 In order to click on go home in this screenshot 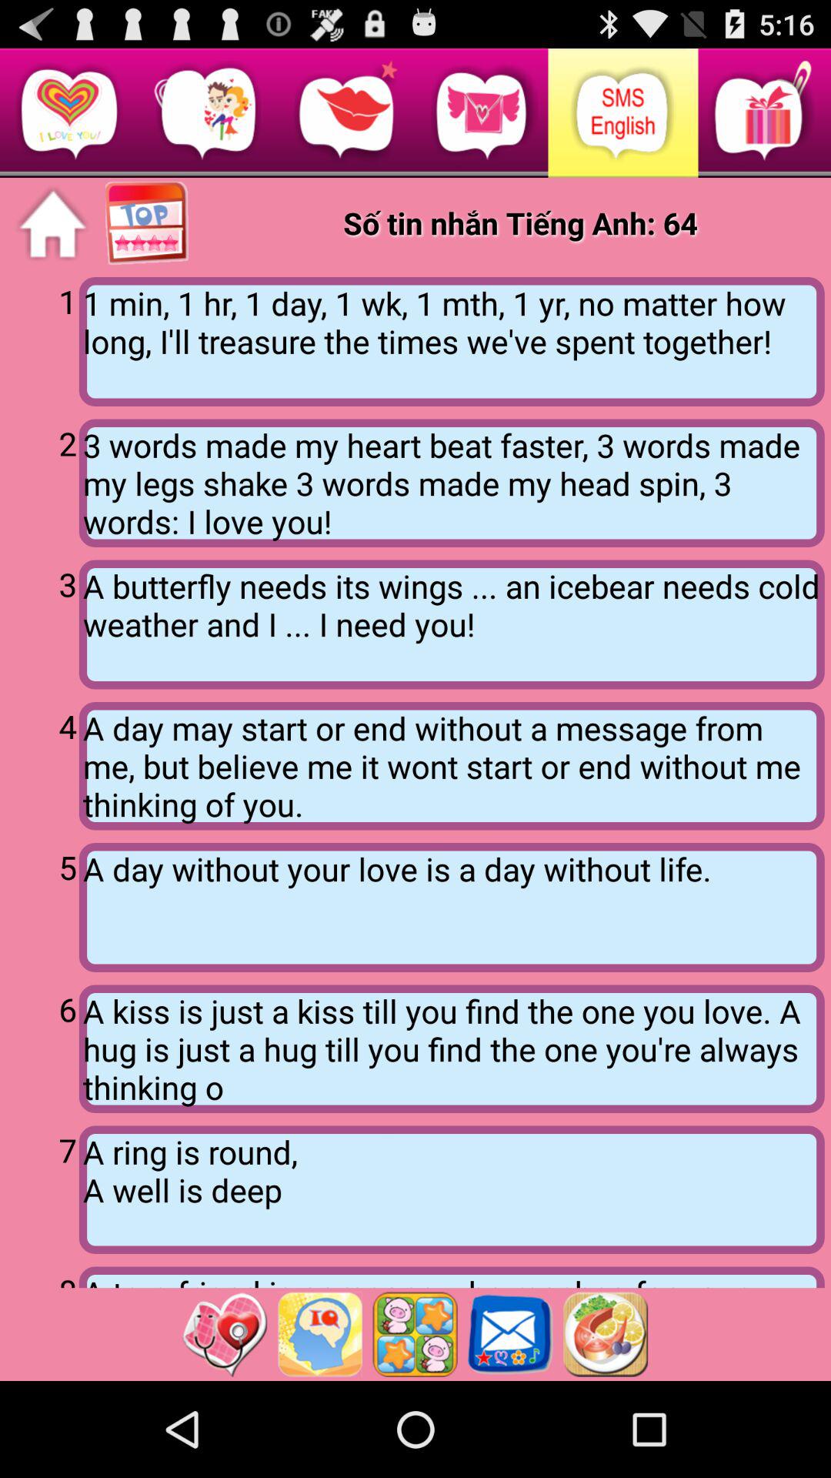, I will do `click(52, 224)`.